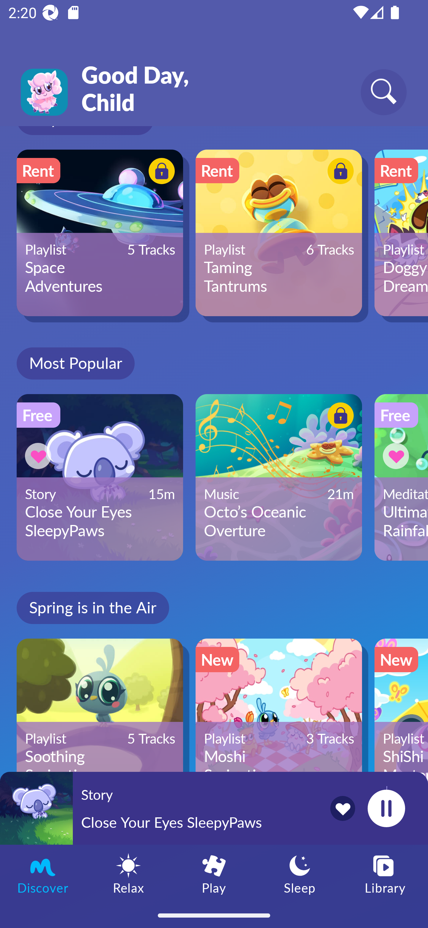 The width and height of the screenshot is (428, 928). What do you see at coordinates (300, 874) in the screenshot?
I see `Sleep` at bounding box center [300, 874].